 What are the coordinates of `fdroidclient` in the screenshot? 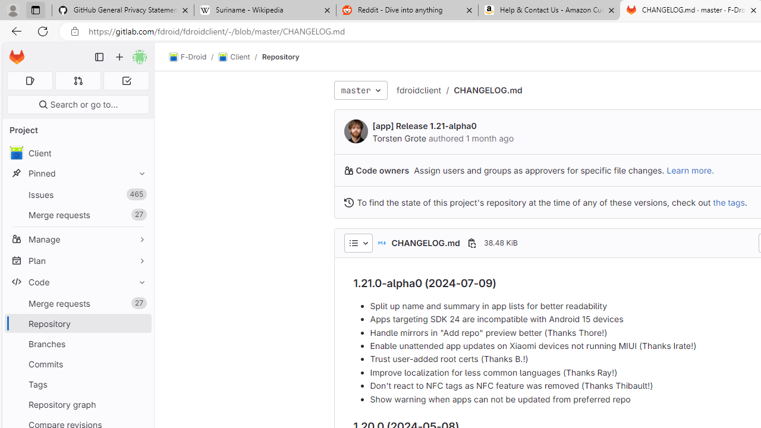 It's located at (419, 90).